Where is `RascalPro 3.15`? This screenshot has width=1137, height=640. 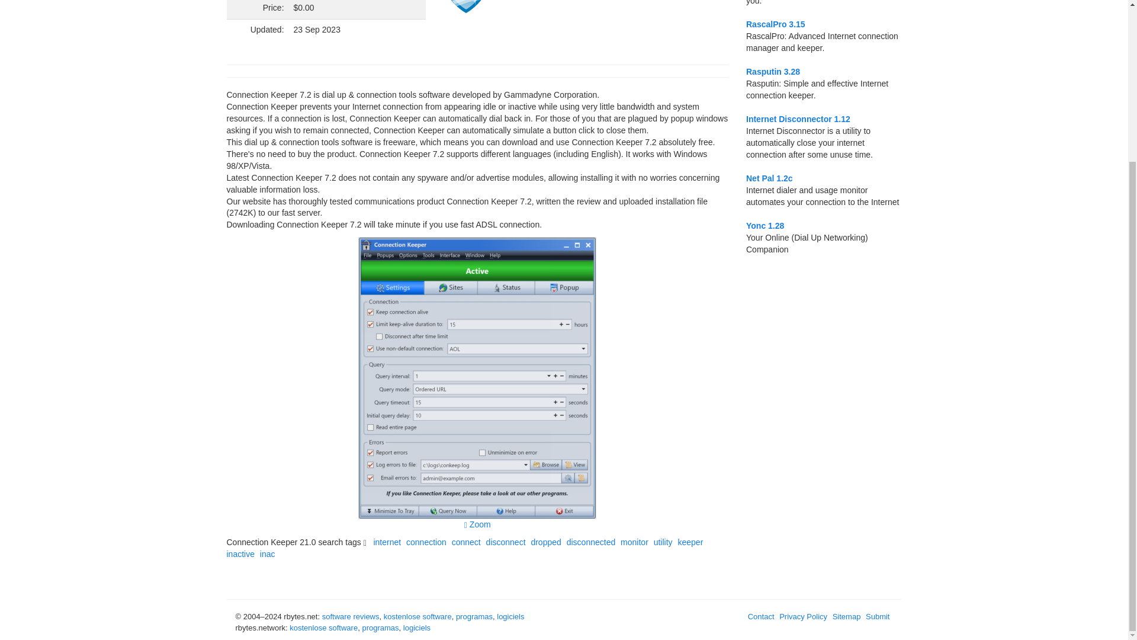 RascalPro 3.15 is located at coordinates (775, 24).